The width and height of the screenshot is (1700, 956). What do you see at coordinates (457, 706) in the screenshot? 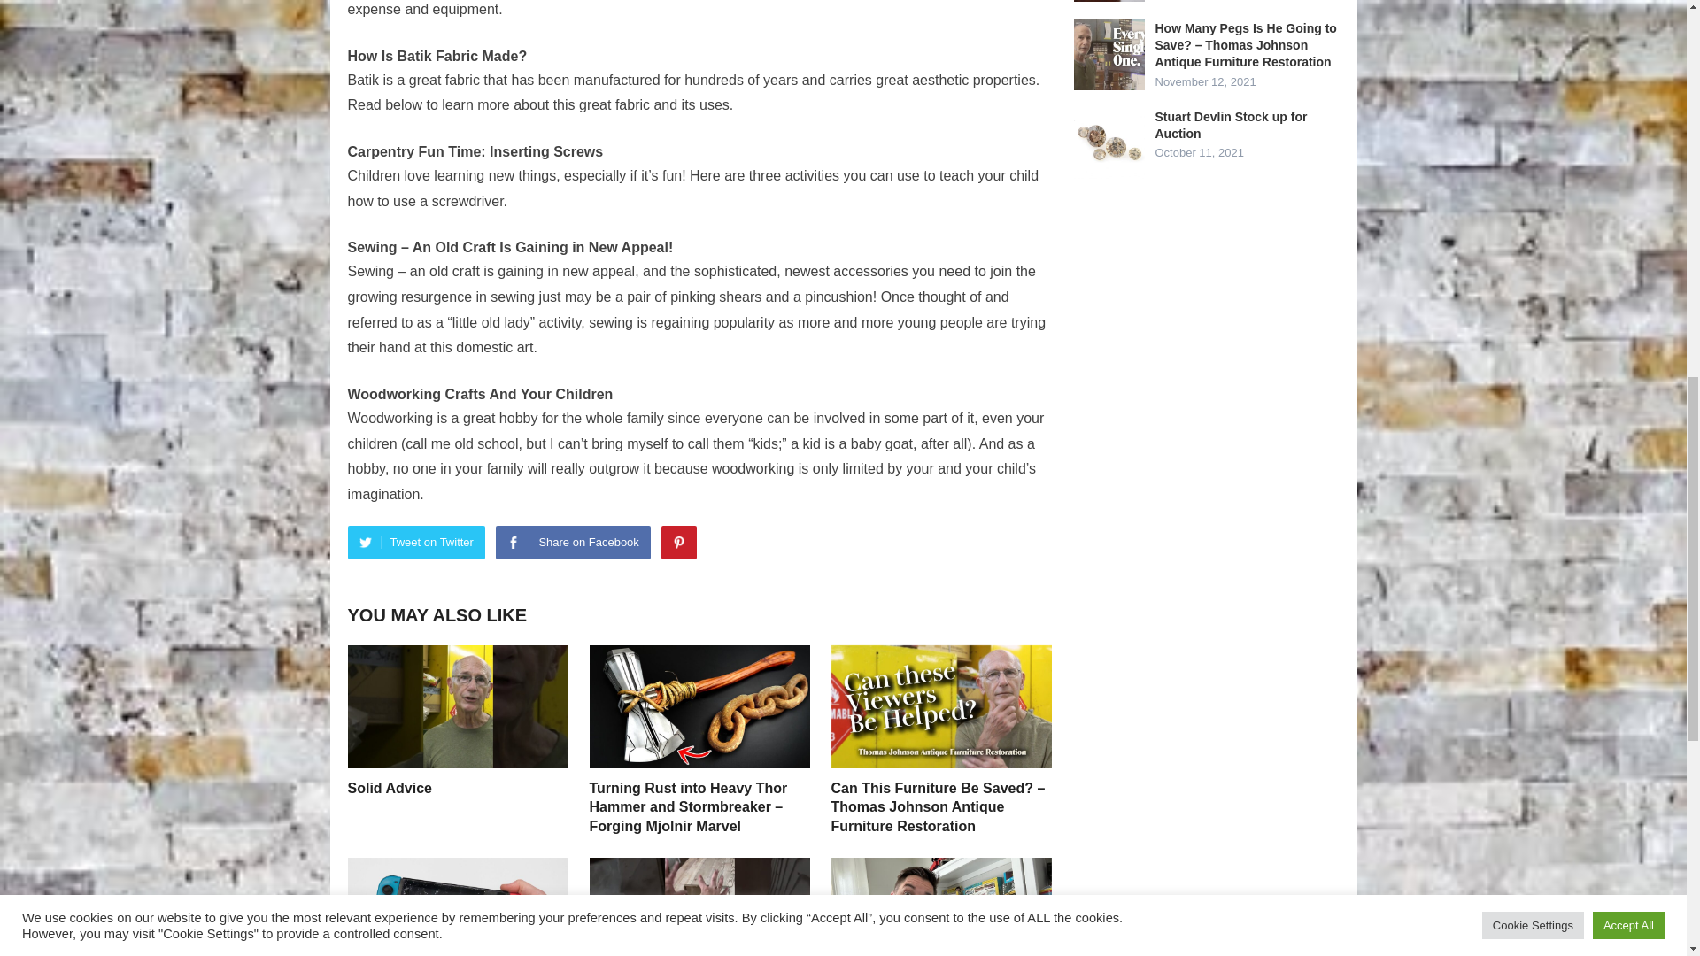
I see `Solid Advice 2` at bounding box center [457, 706].